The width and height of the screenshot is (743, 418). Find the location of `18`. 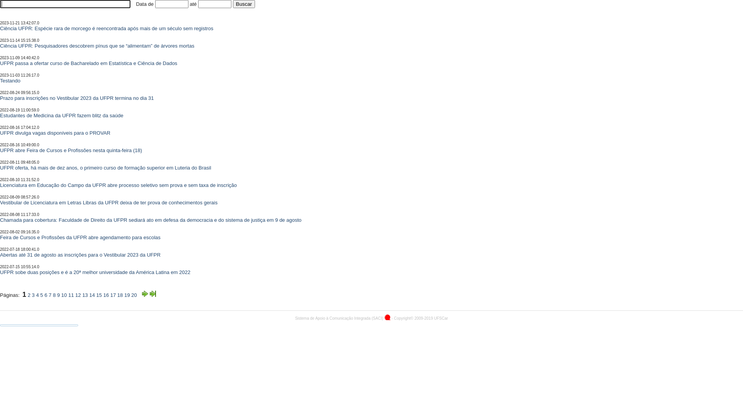

18 is located at coordinates (120, 295).